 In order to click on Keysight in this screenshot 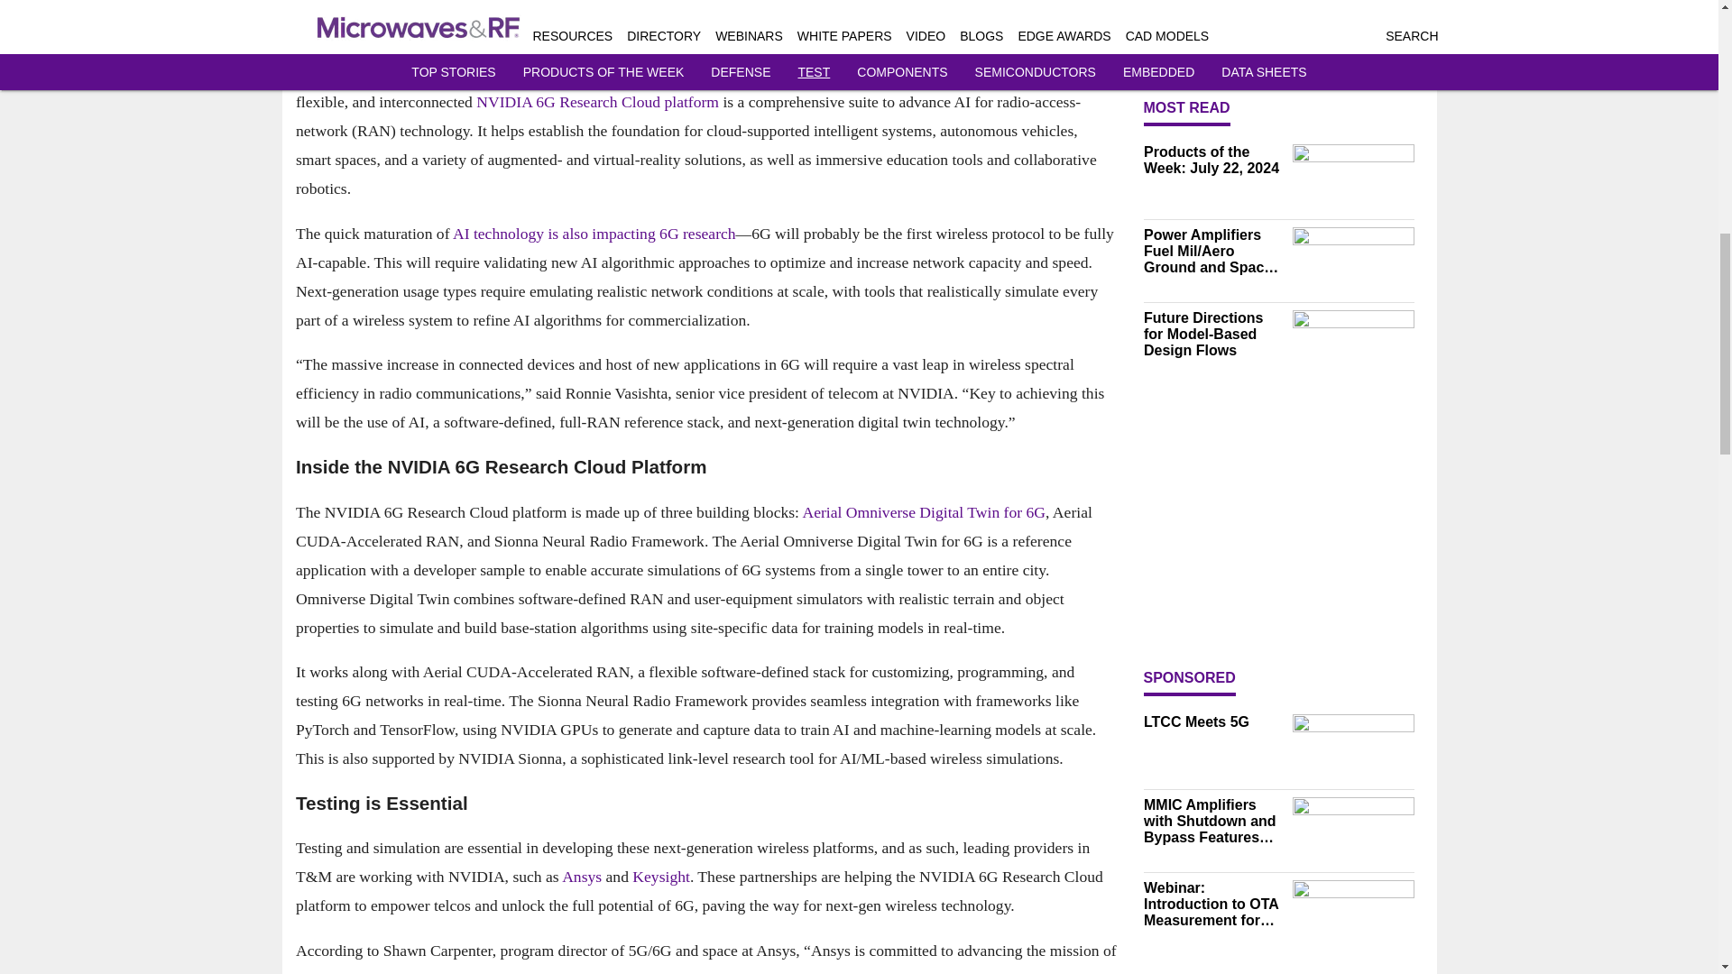, I will do `click(660, 877)`.